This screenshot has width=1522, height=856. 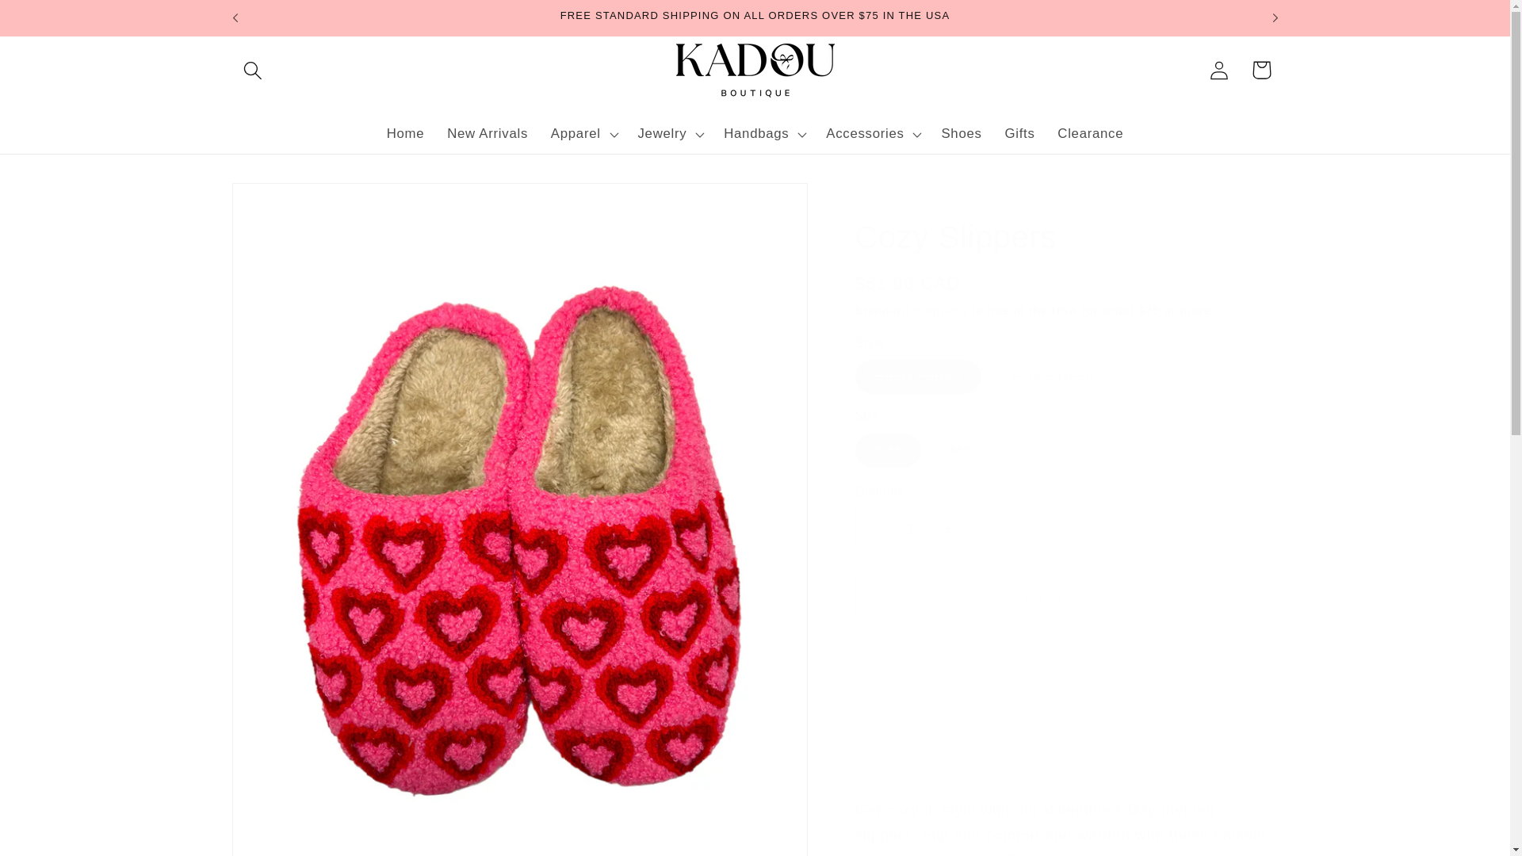 I want to click on Skip to content, so click(x=57, y=22).